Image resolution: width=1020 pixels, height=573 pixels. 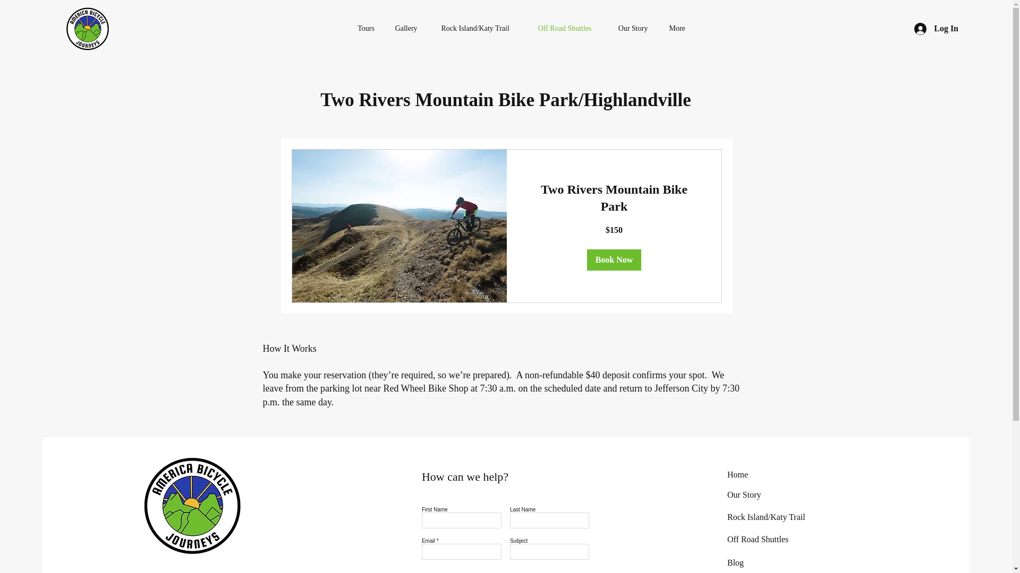 What do you see at coordinates (565, 29) in the screenshot?
I see `Off Road Shuttles` at bounding box center [565, 29].